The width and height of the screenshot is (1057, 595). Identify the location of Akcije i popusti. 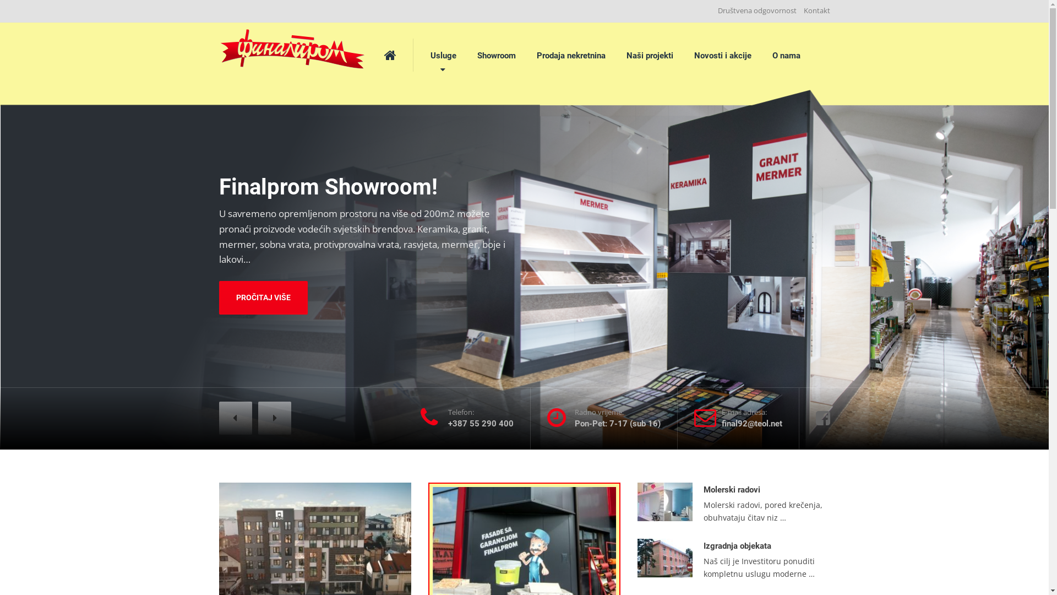
(470, 277).